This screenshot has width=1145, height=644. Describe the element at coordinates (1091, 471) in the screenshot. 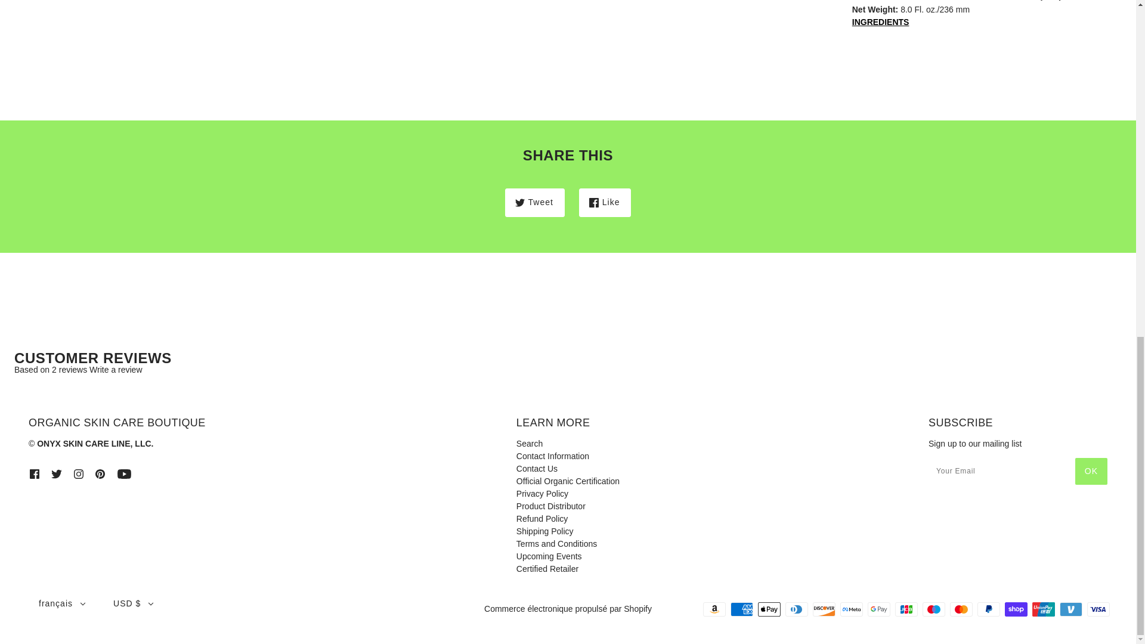

I see `Ok` at that location.